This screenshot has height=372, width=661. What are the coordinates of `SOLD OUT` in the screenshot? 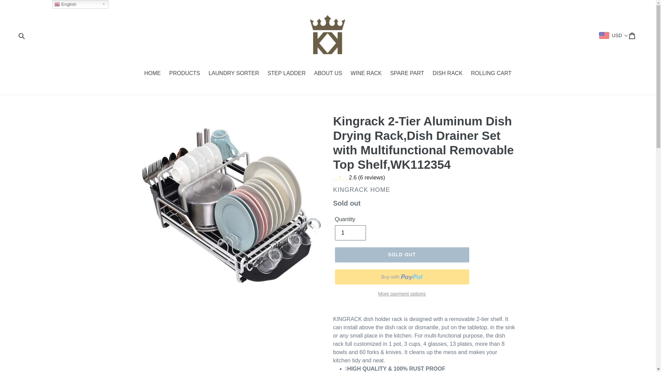 It's located at (401, 255).